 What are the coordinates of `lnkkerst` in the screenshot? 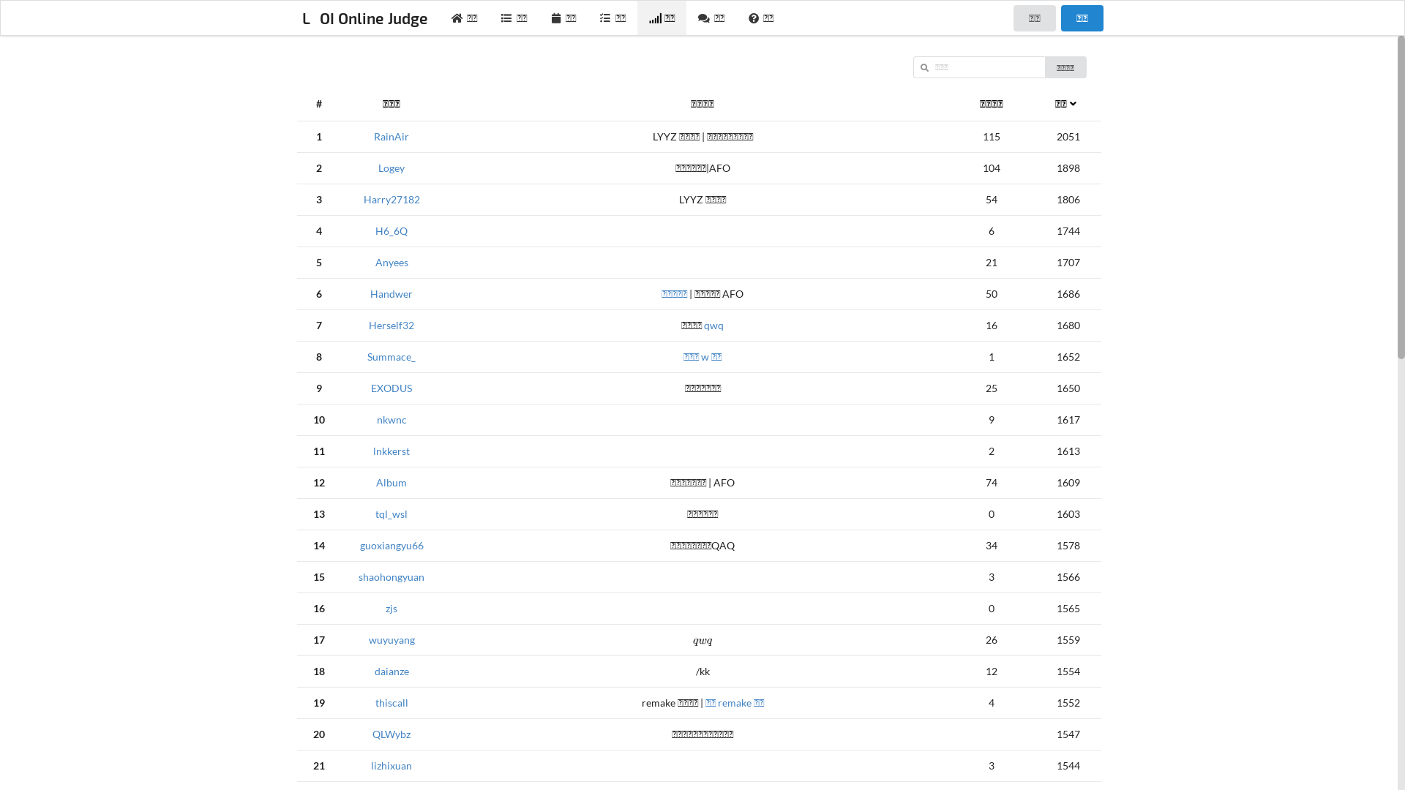 It's located at (391, 451).